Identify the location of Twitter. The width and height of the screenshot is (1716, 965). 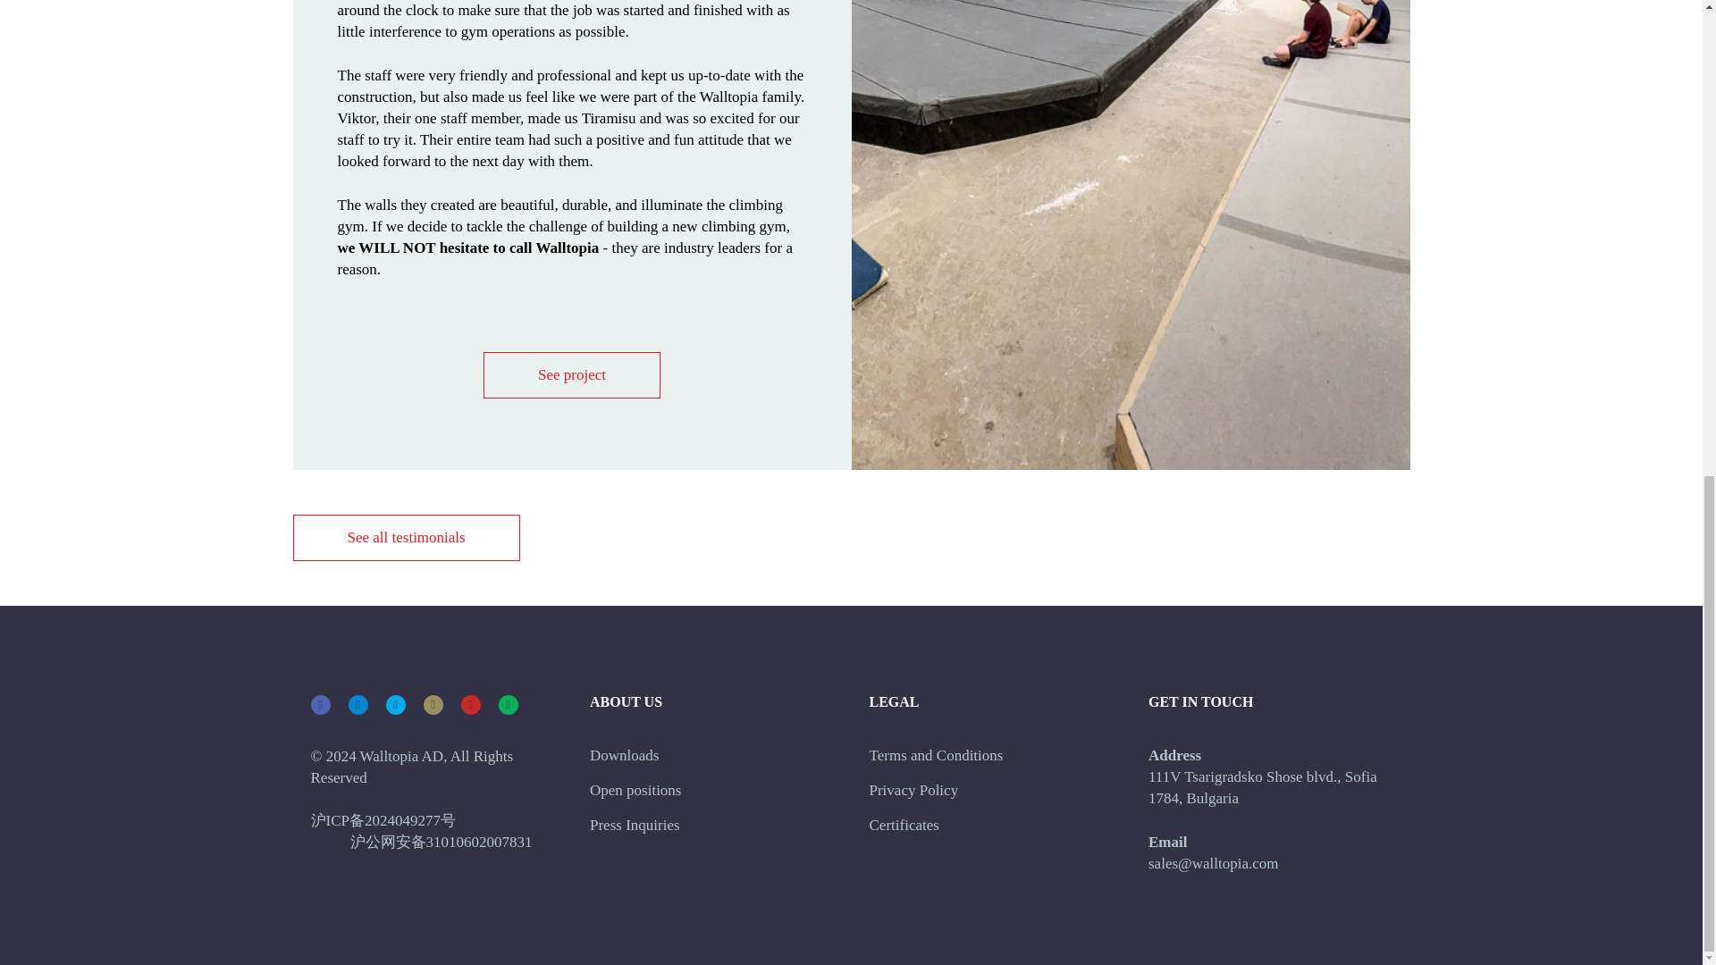
(395, 704).